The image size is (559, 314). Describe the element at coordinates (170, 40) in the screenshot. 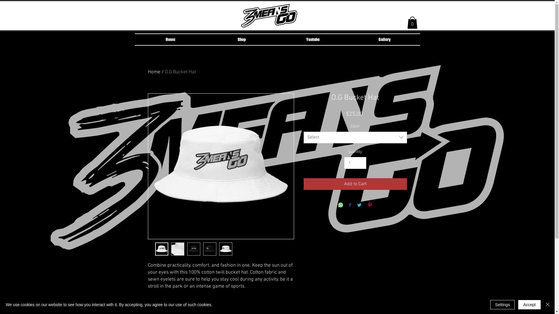

I see `Home` at that location.